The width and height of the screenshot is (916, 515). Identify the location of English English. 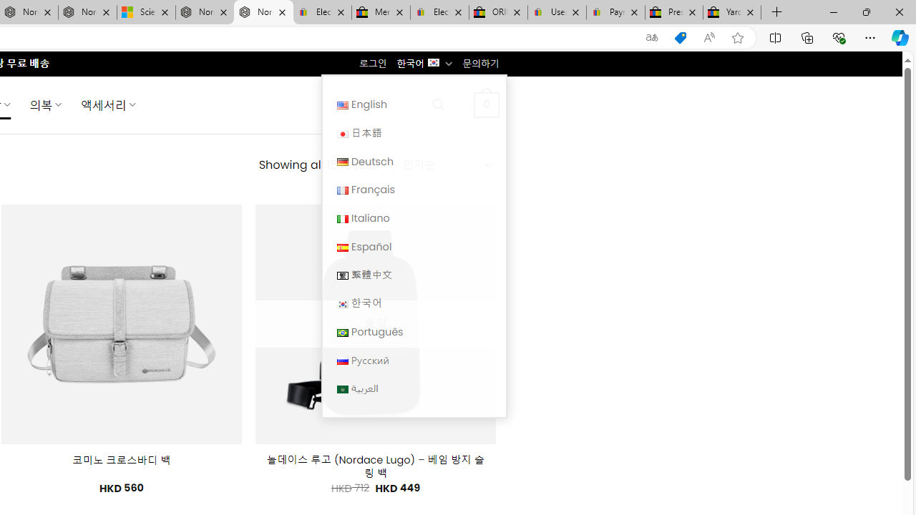
(414, 104).